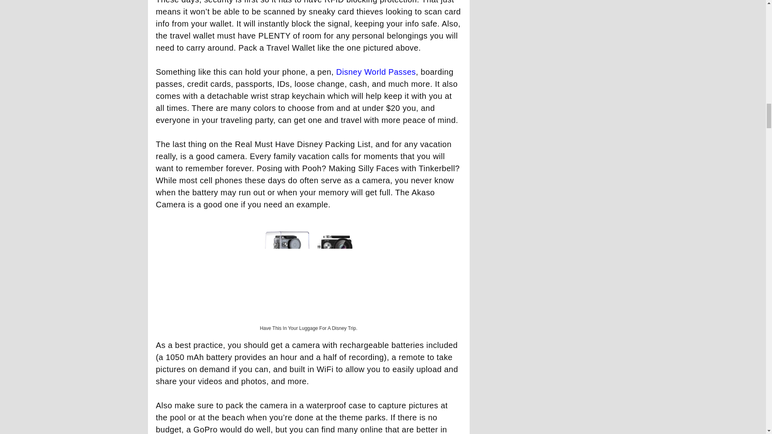 This screenshot has height=434, width=772. What do you see at coordinates (376, 72) in the screenshot?
I see `Disney World Passes` at bounding box center [376, 72].